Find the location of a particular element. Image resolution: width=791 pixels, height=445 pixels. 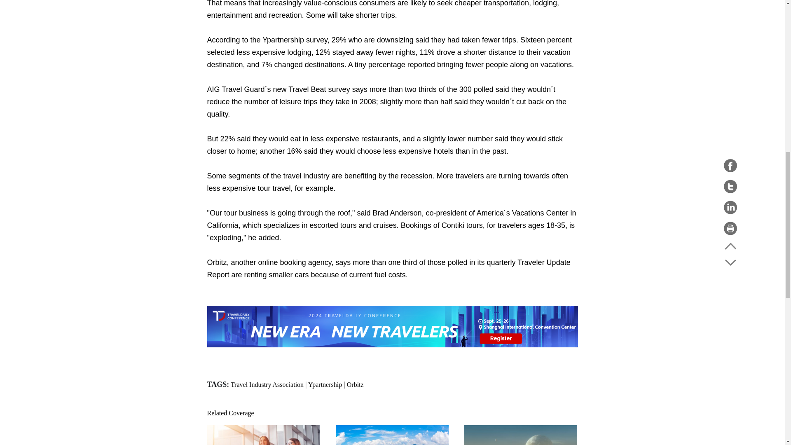

Orbitz is located at coordinates (355, 384).